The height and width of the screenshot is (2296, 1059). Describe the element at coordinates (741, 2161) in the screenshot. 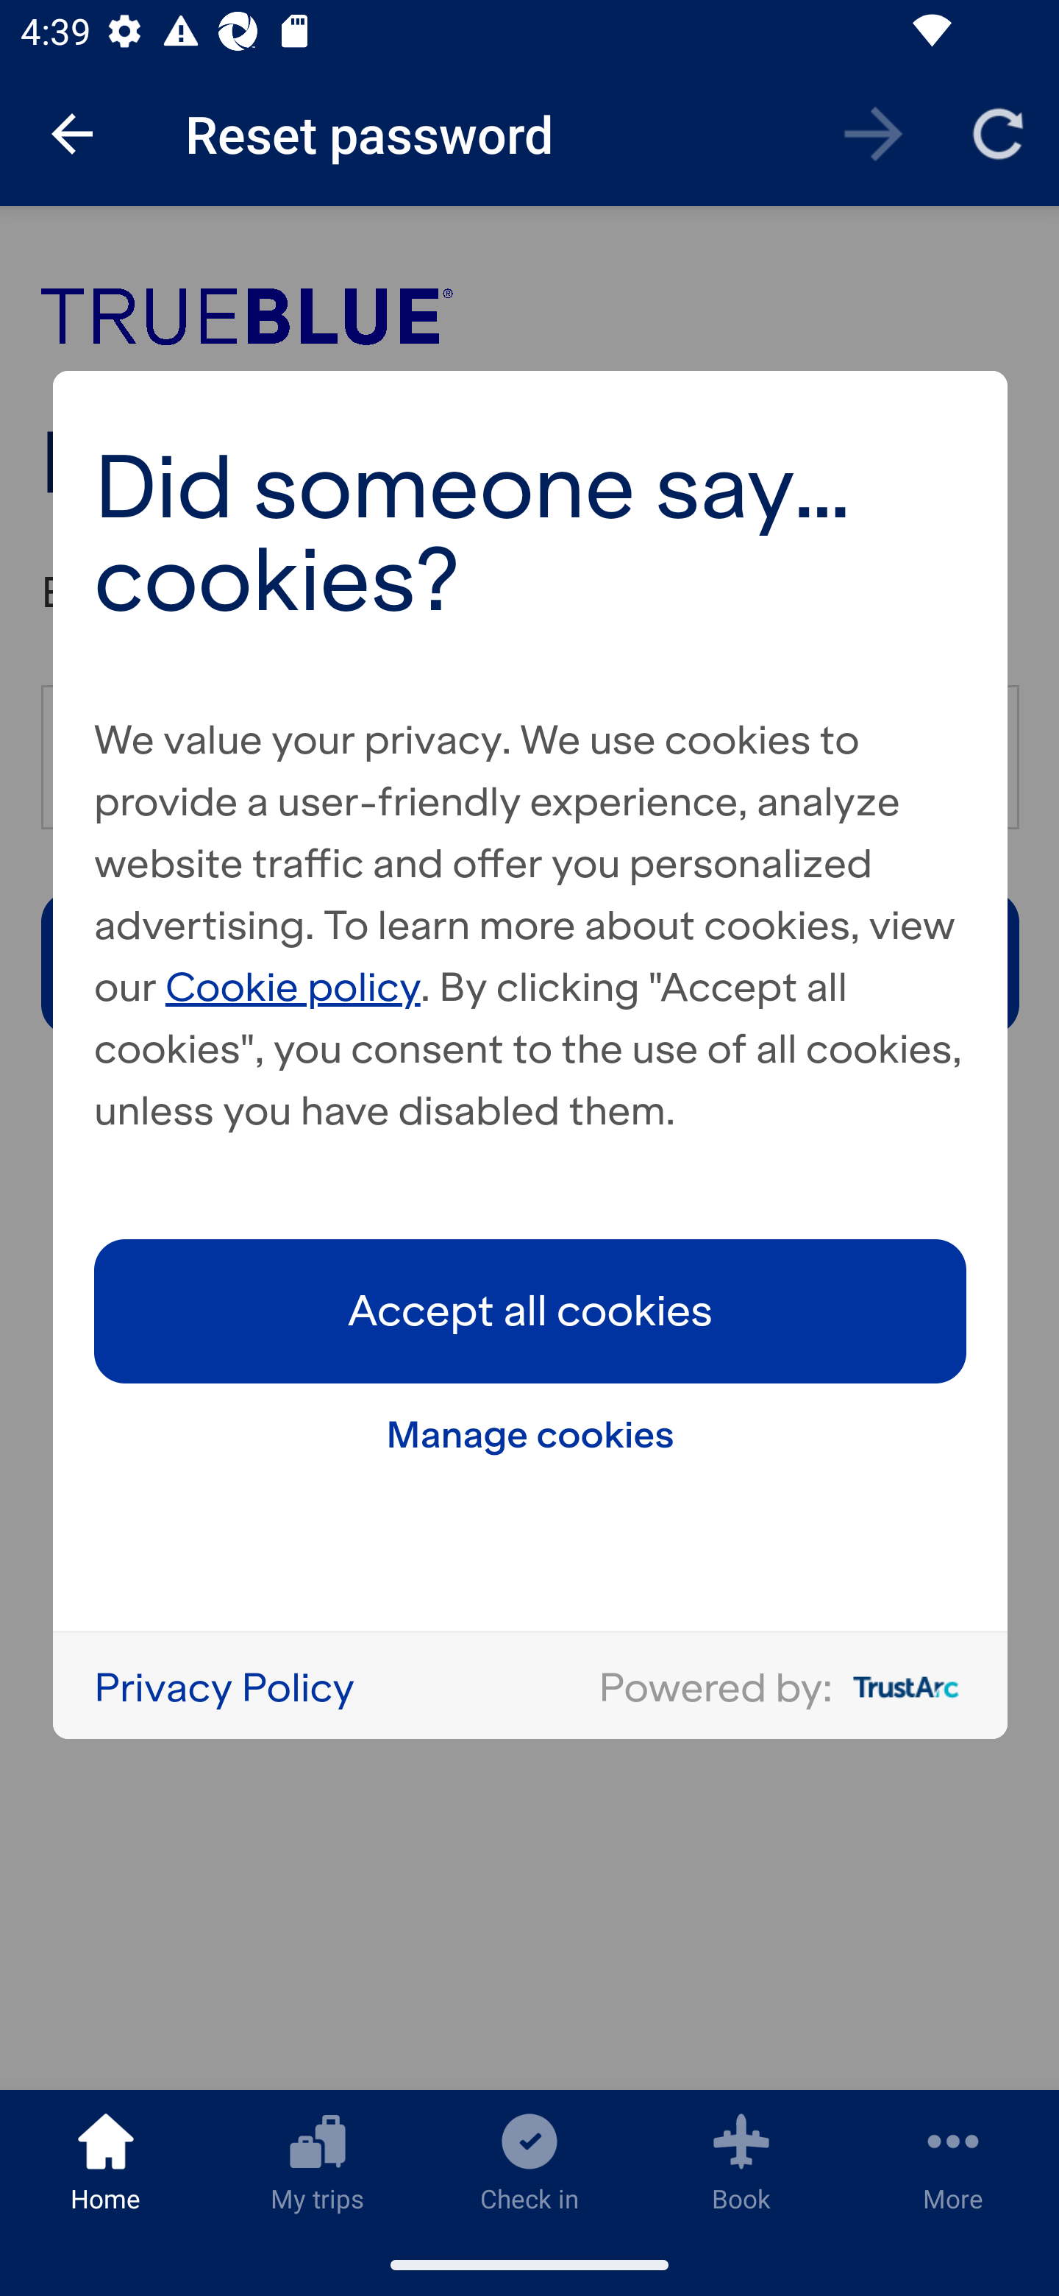

I see `Book` at that location.